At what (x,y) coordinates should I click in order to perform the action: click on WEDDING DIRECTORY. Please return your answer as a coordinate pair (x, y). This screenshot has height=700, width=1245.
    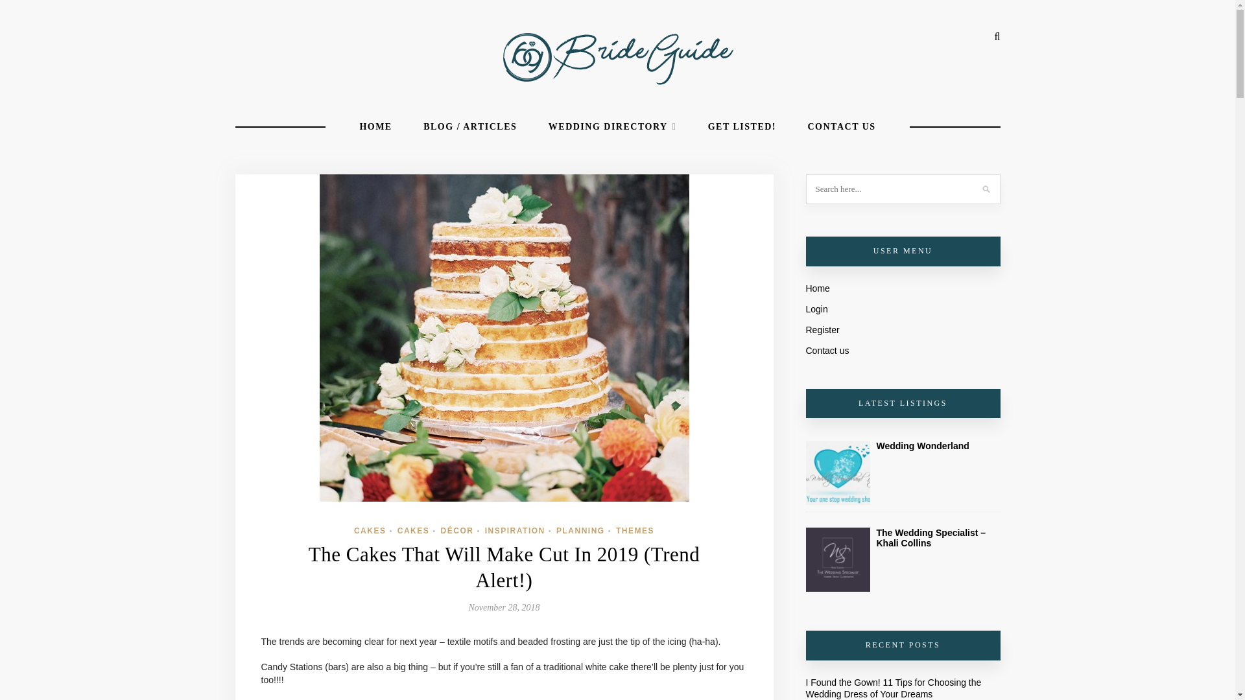
    Looking at the image, I should click on (612, 126).